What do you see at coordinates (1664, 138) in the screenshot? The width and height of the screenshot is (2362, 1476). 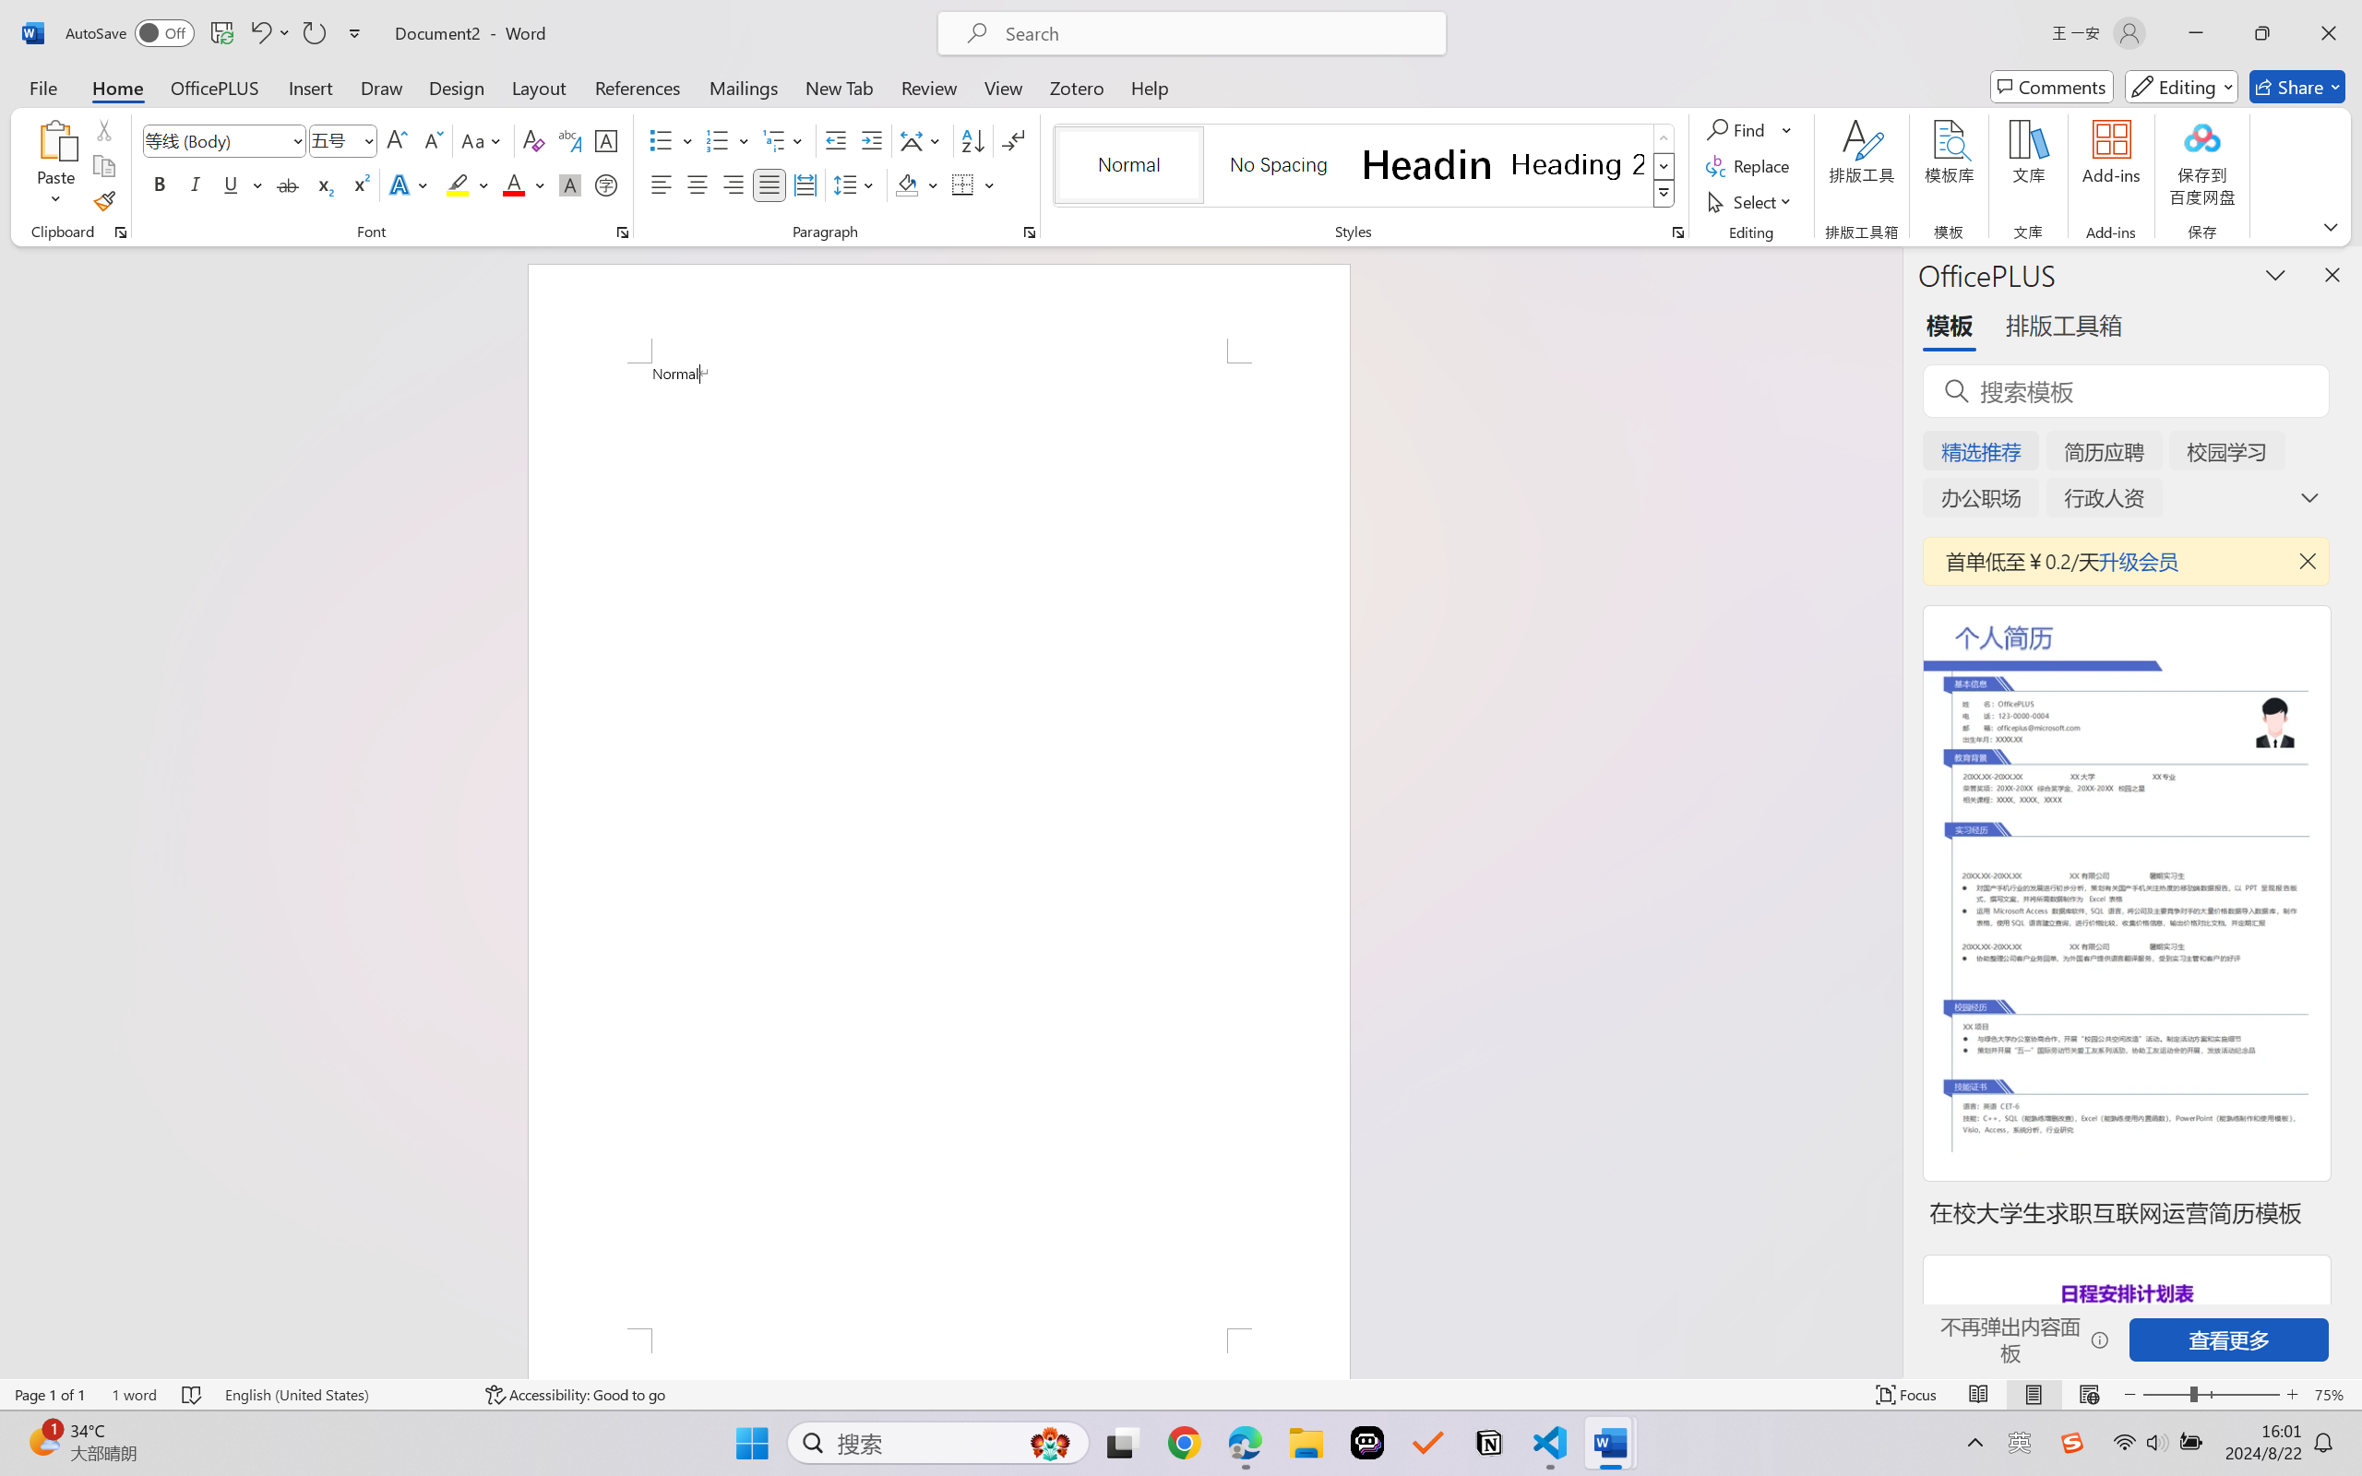 I see `Row up` at bounding box center [1664, 138].